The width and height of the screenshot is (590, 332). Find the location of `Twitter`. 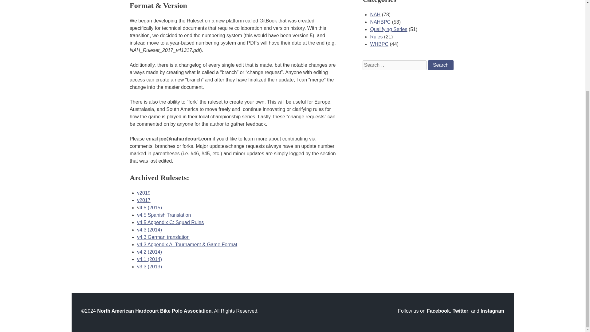

Twitter is located at coordinates (460, 311).